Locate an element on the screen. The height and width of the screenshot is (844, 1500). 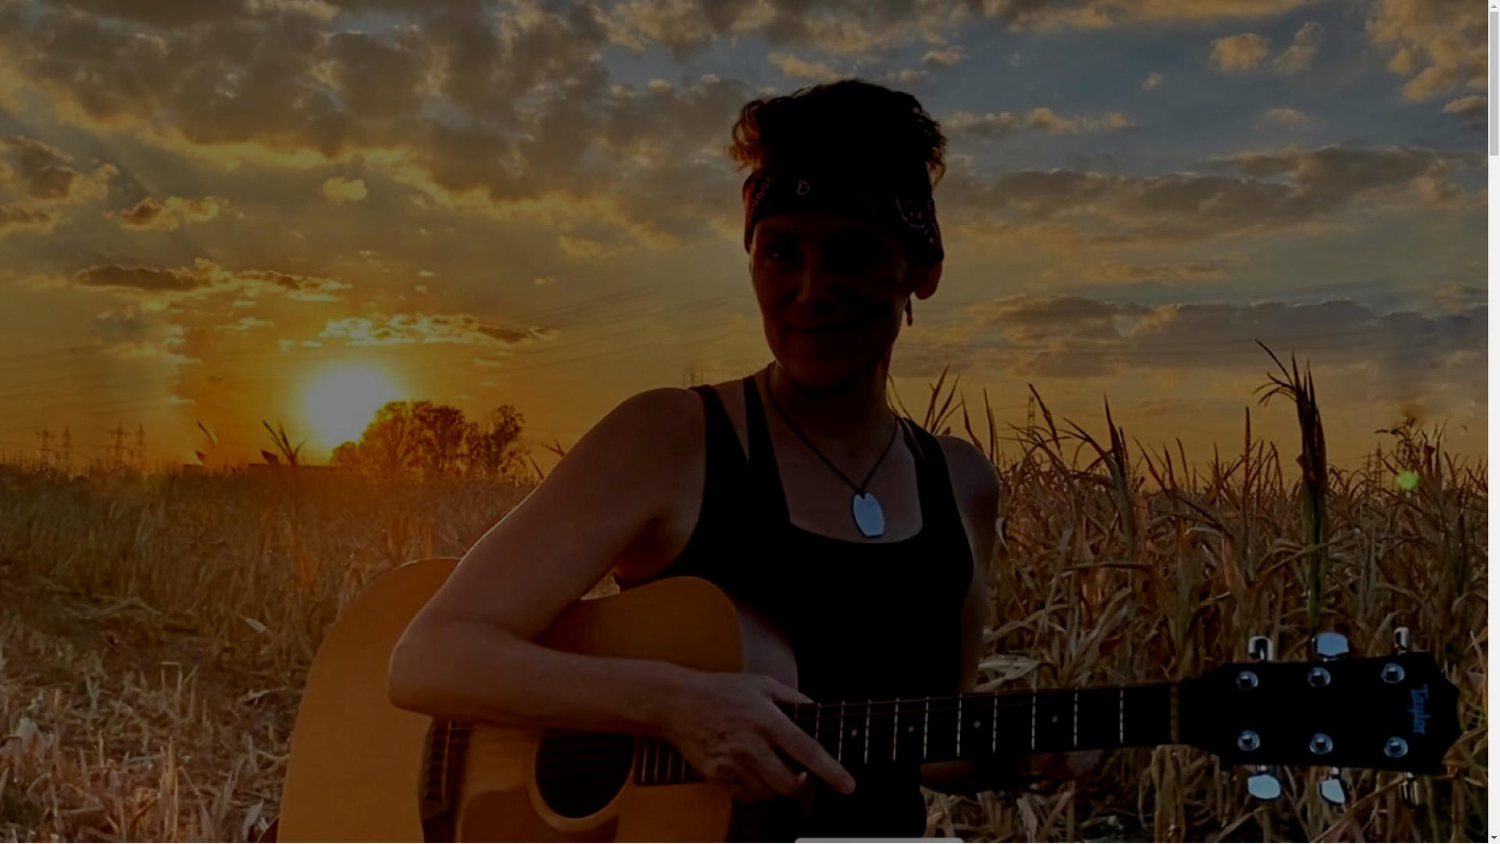
HOME is located at coordinates (56, 442).